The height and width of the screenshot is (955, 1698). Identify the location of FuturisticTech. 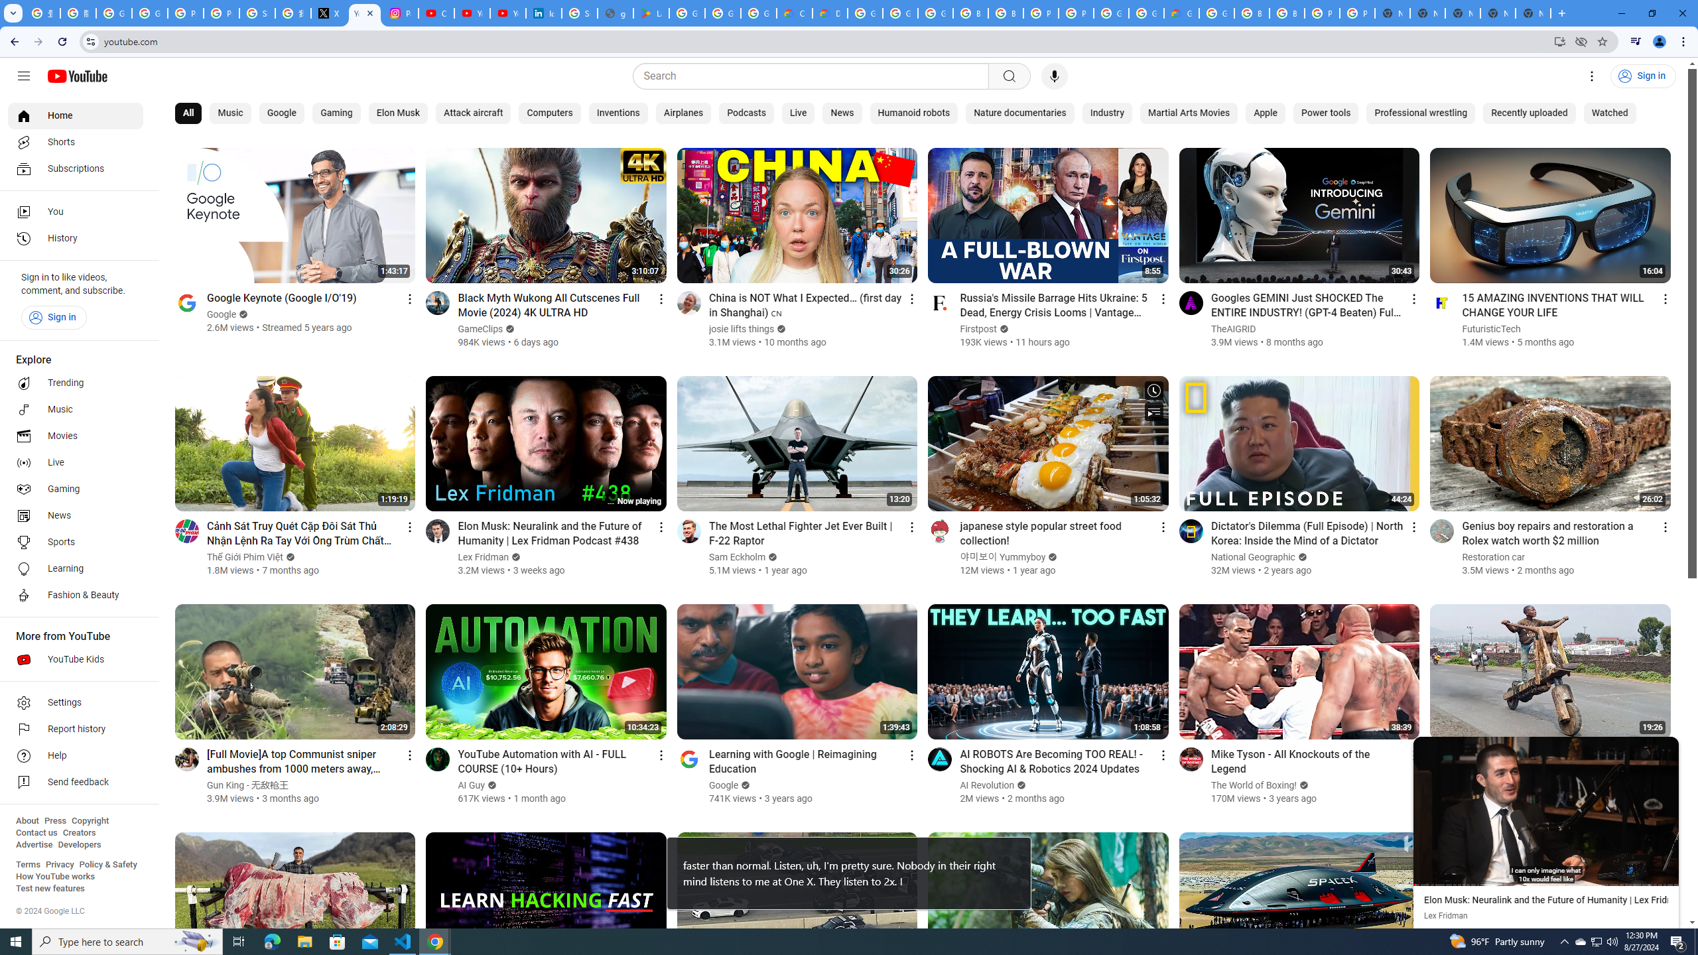
(1491, 329).